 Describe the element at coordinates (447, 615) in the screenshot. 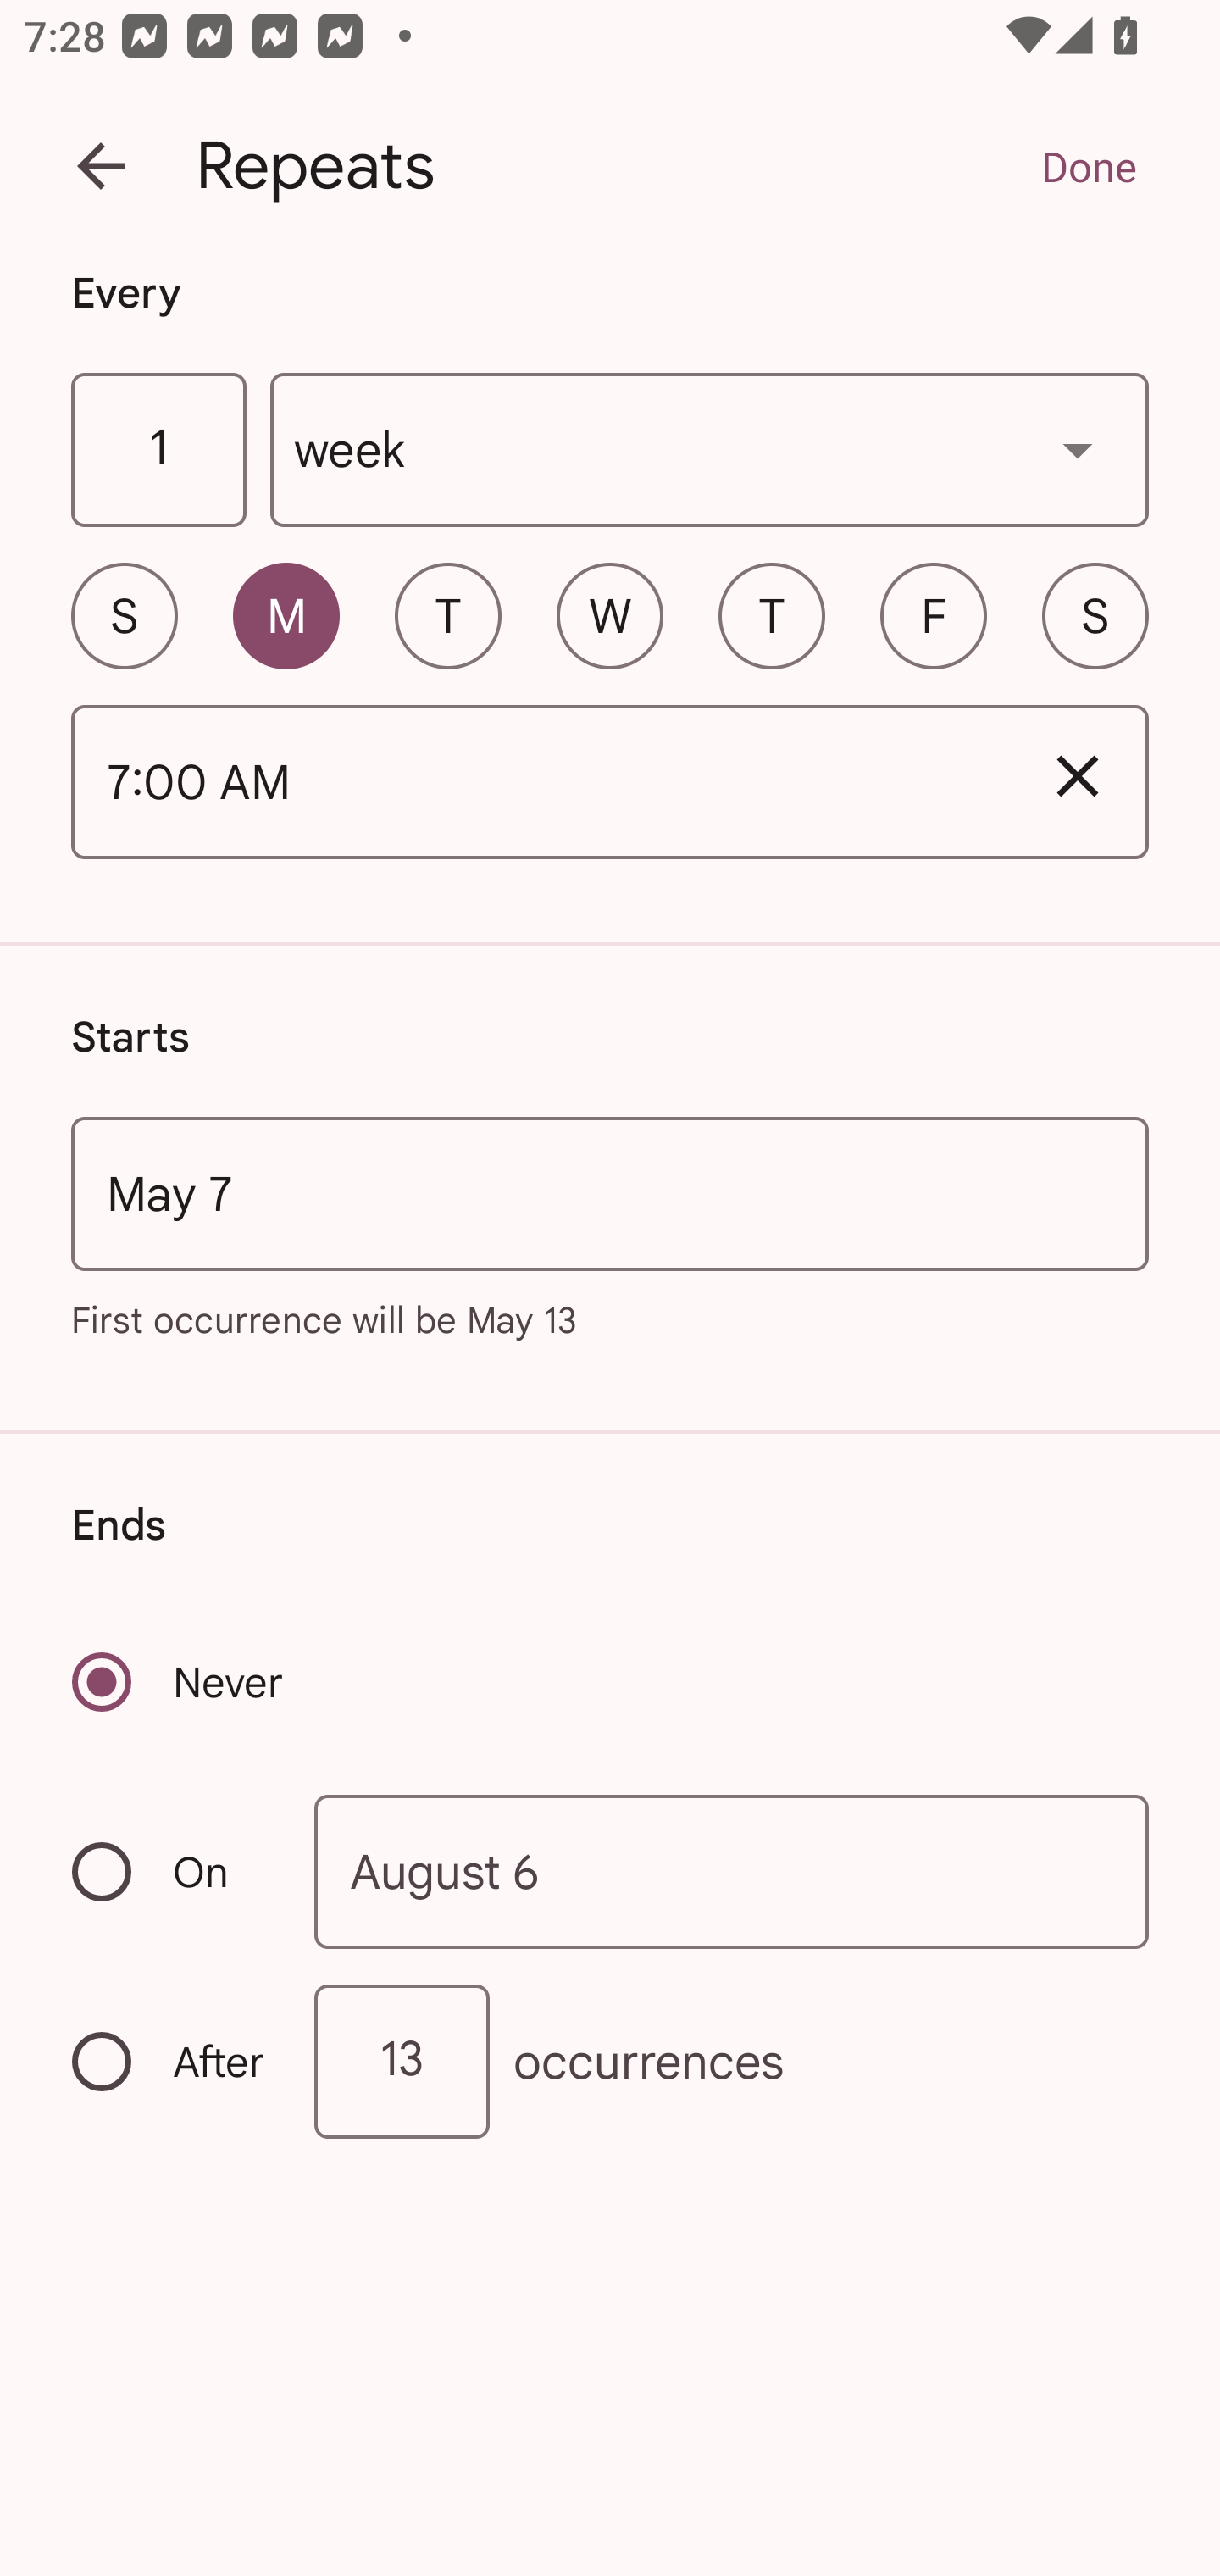

I see `T Tuesday` at that location.